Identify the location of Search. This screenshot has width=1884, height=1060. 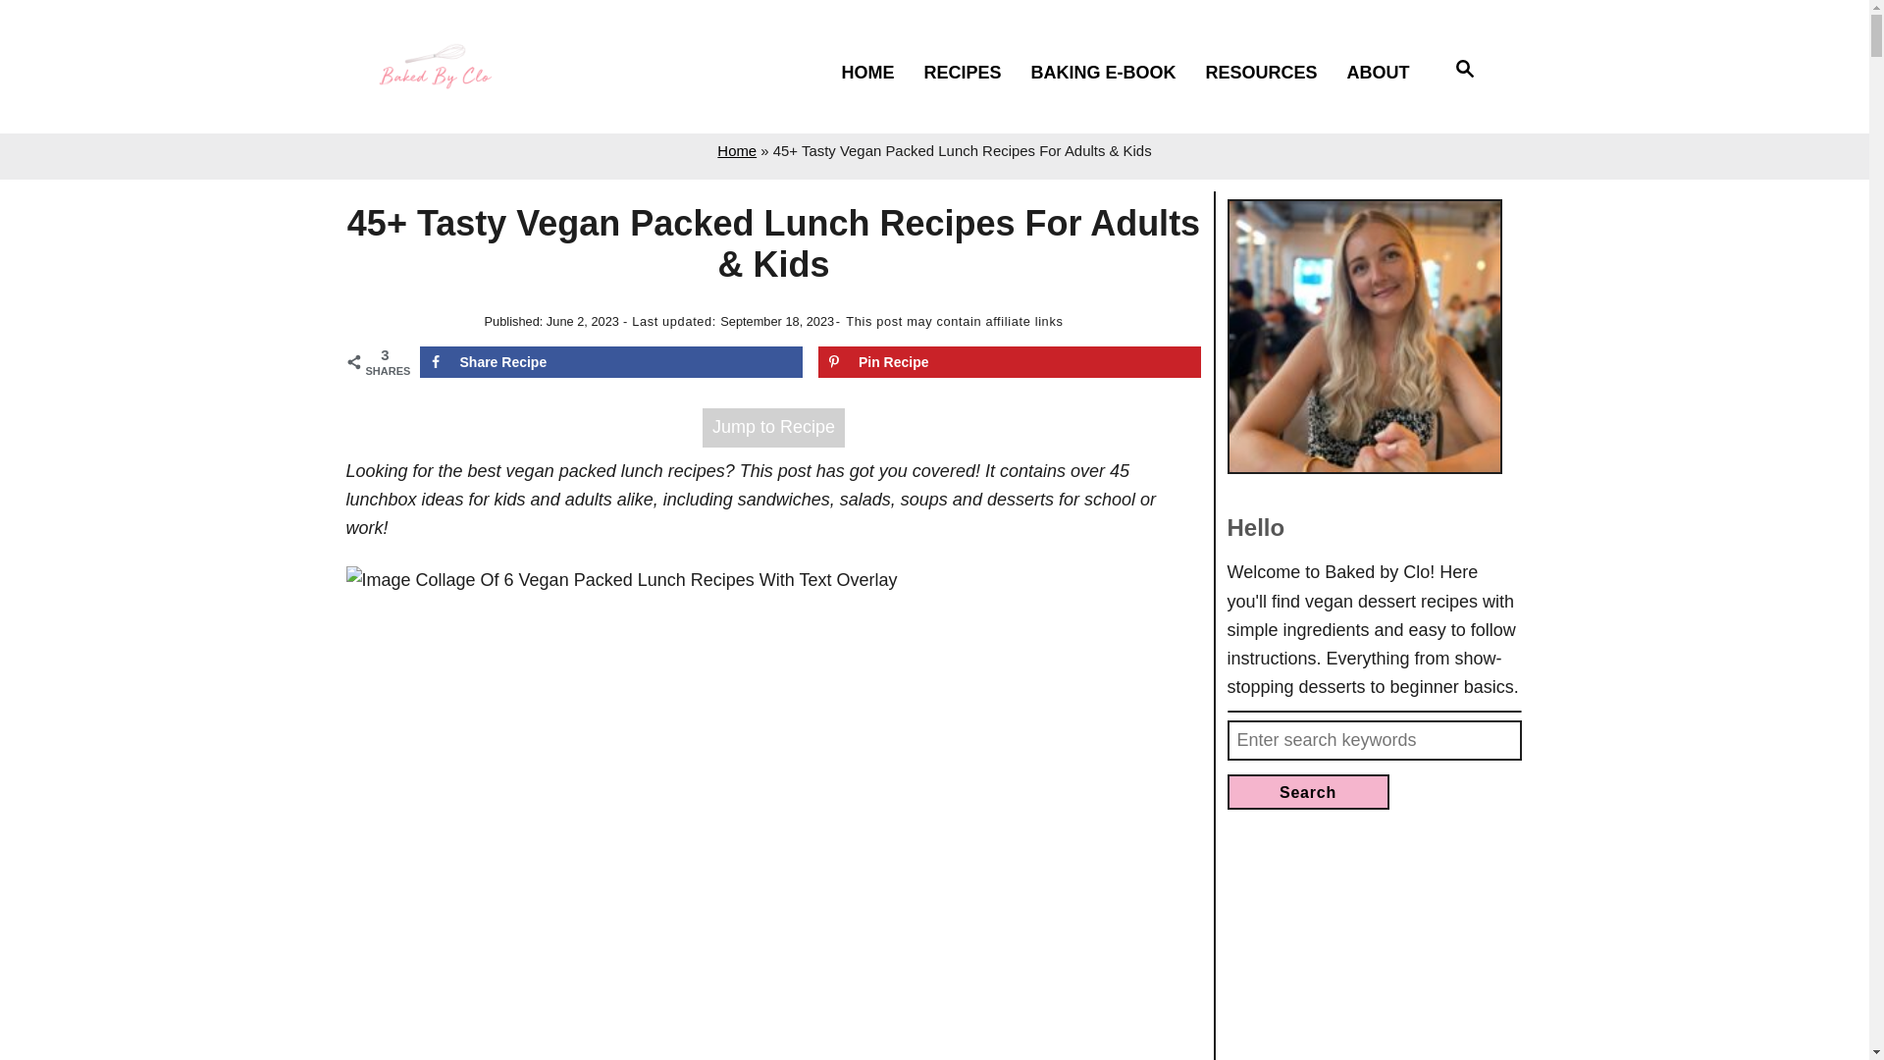
(1466, 71).